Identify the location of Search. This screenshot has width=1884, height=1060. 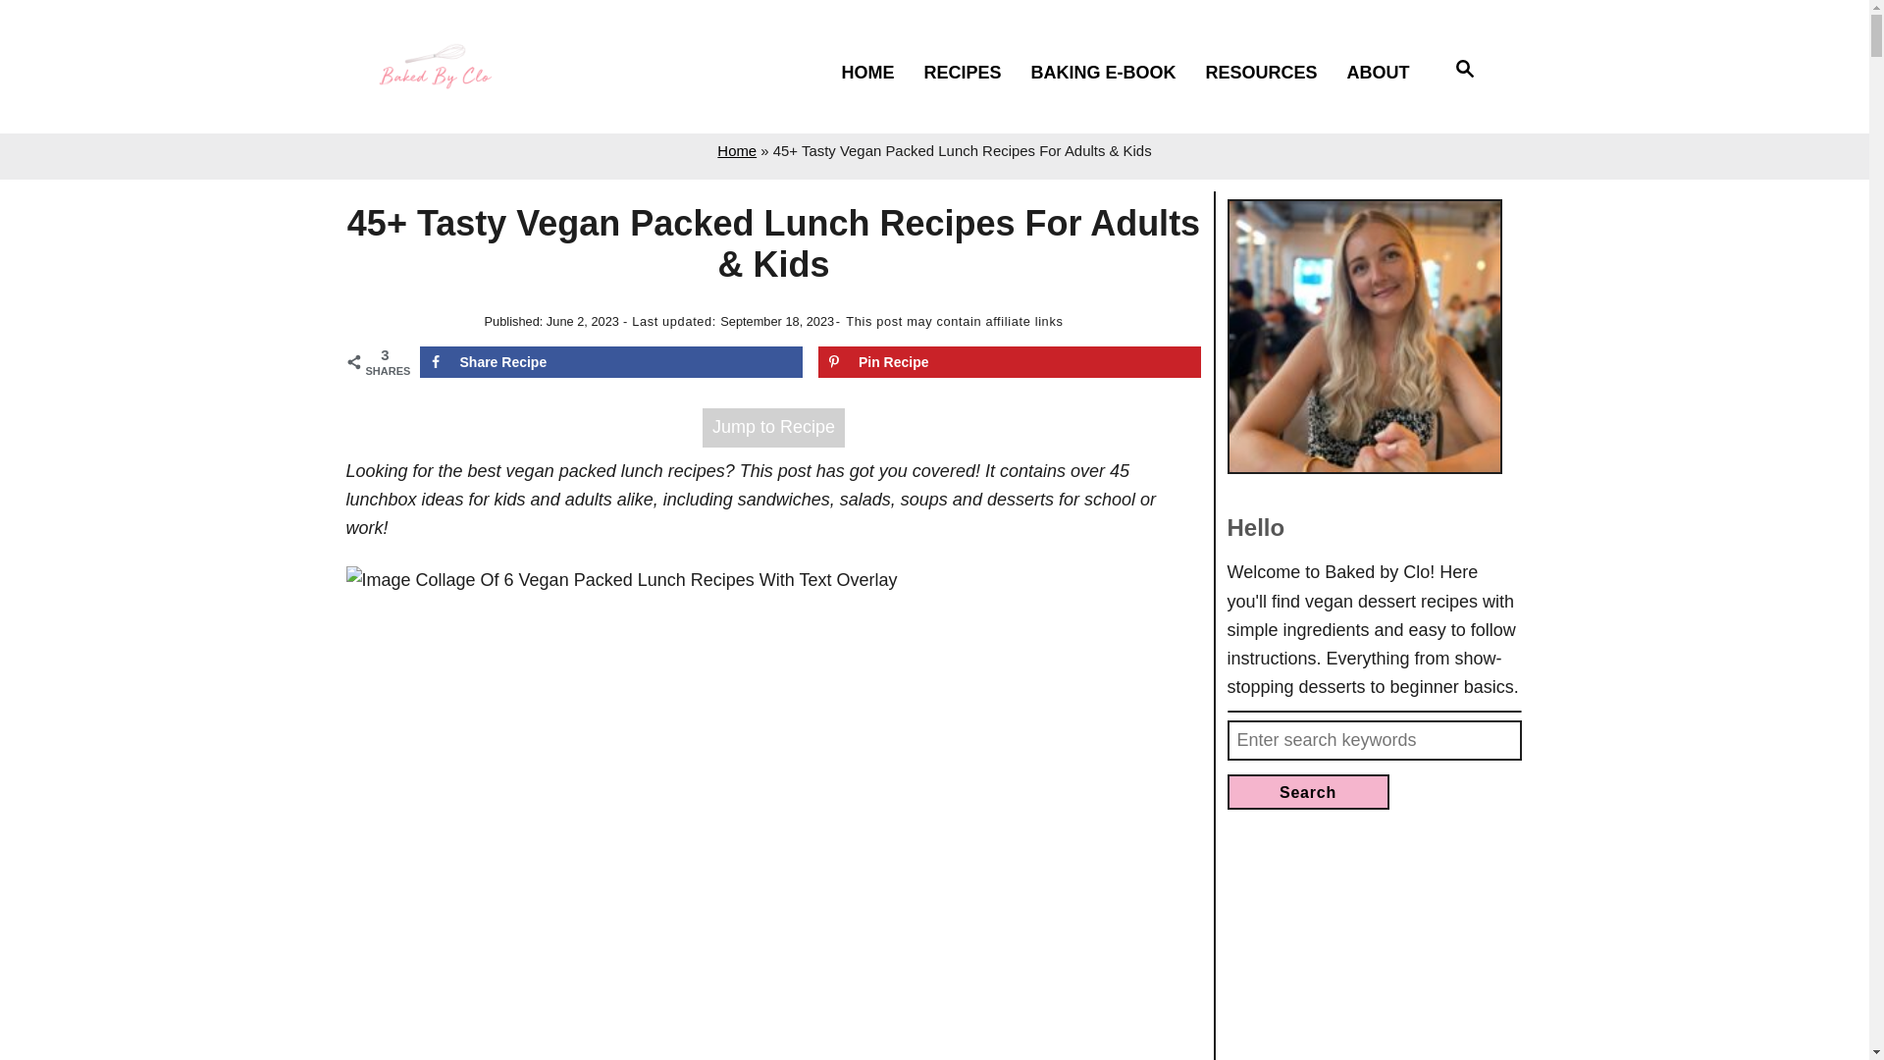
(1466, 71).